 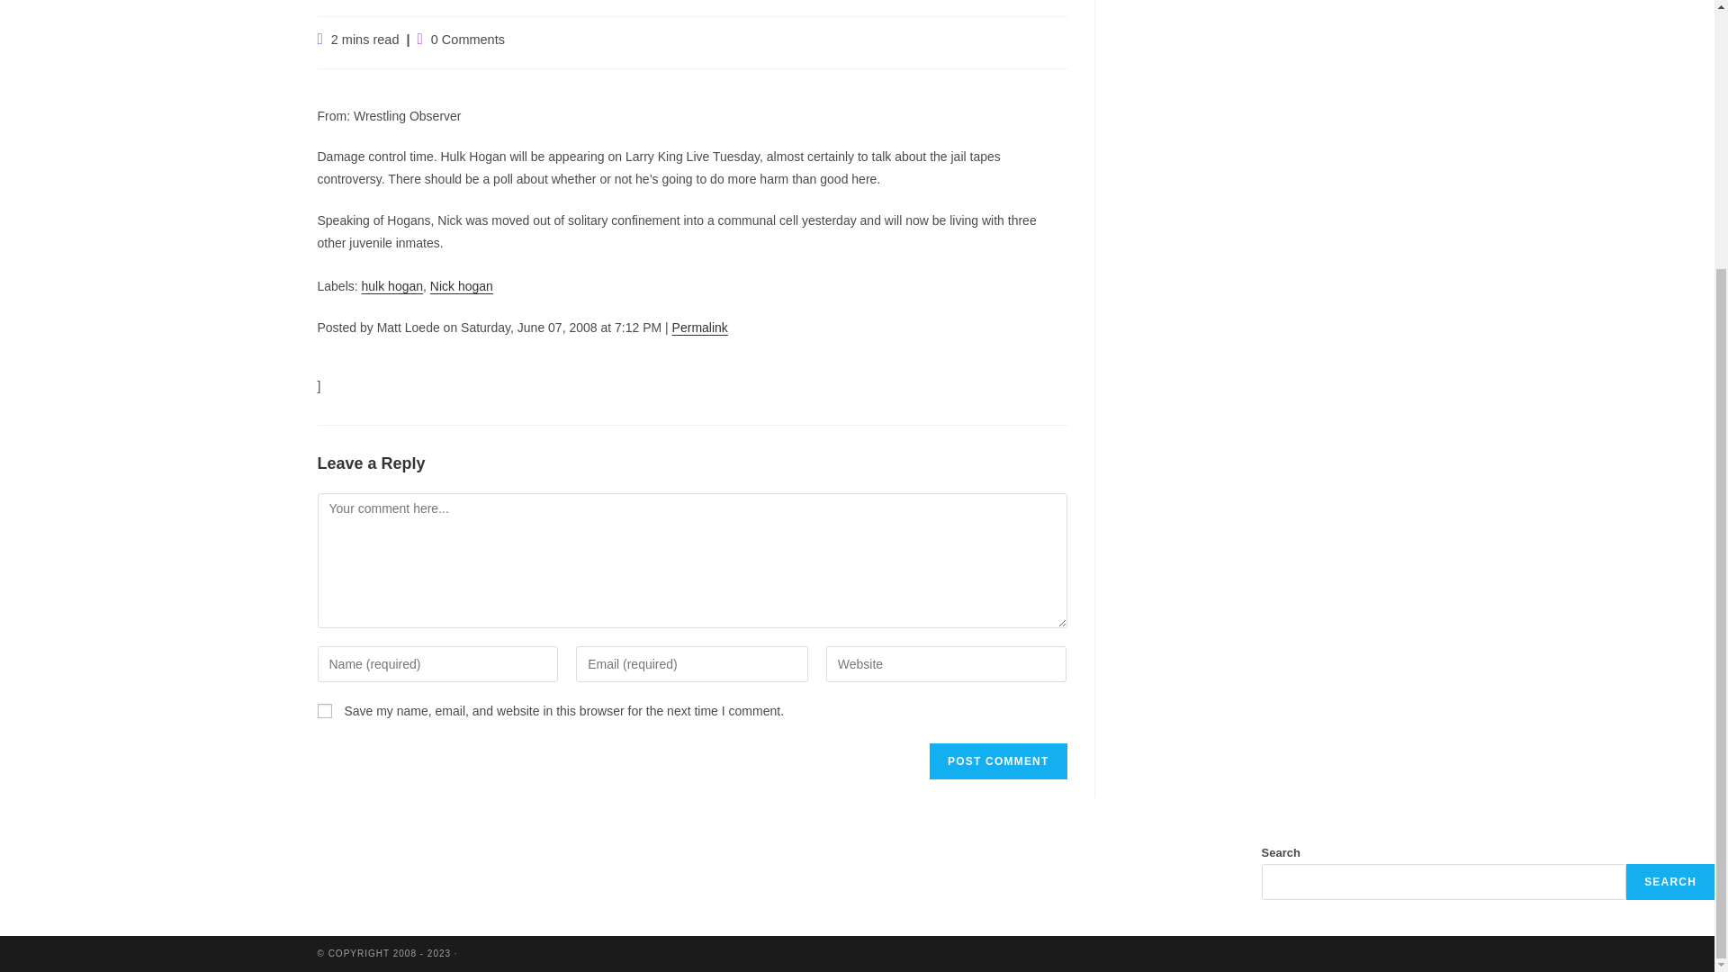 I want to click on hulk hogan, so click(x=392, y=286).